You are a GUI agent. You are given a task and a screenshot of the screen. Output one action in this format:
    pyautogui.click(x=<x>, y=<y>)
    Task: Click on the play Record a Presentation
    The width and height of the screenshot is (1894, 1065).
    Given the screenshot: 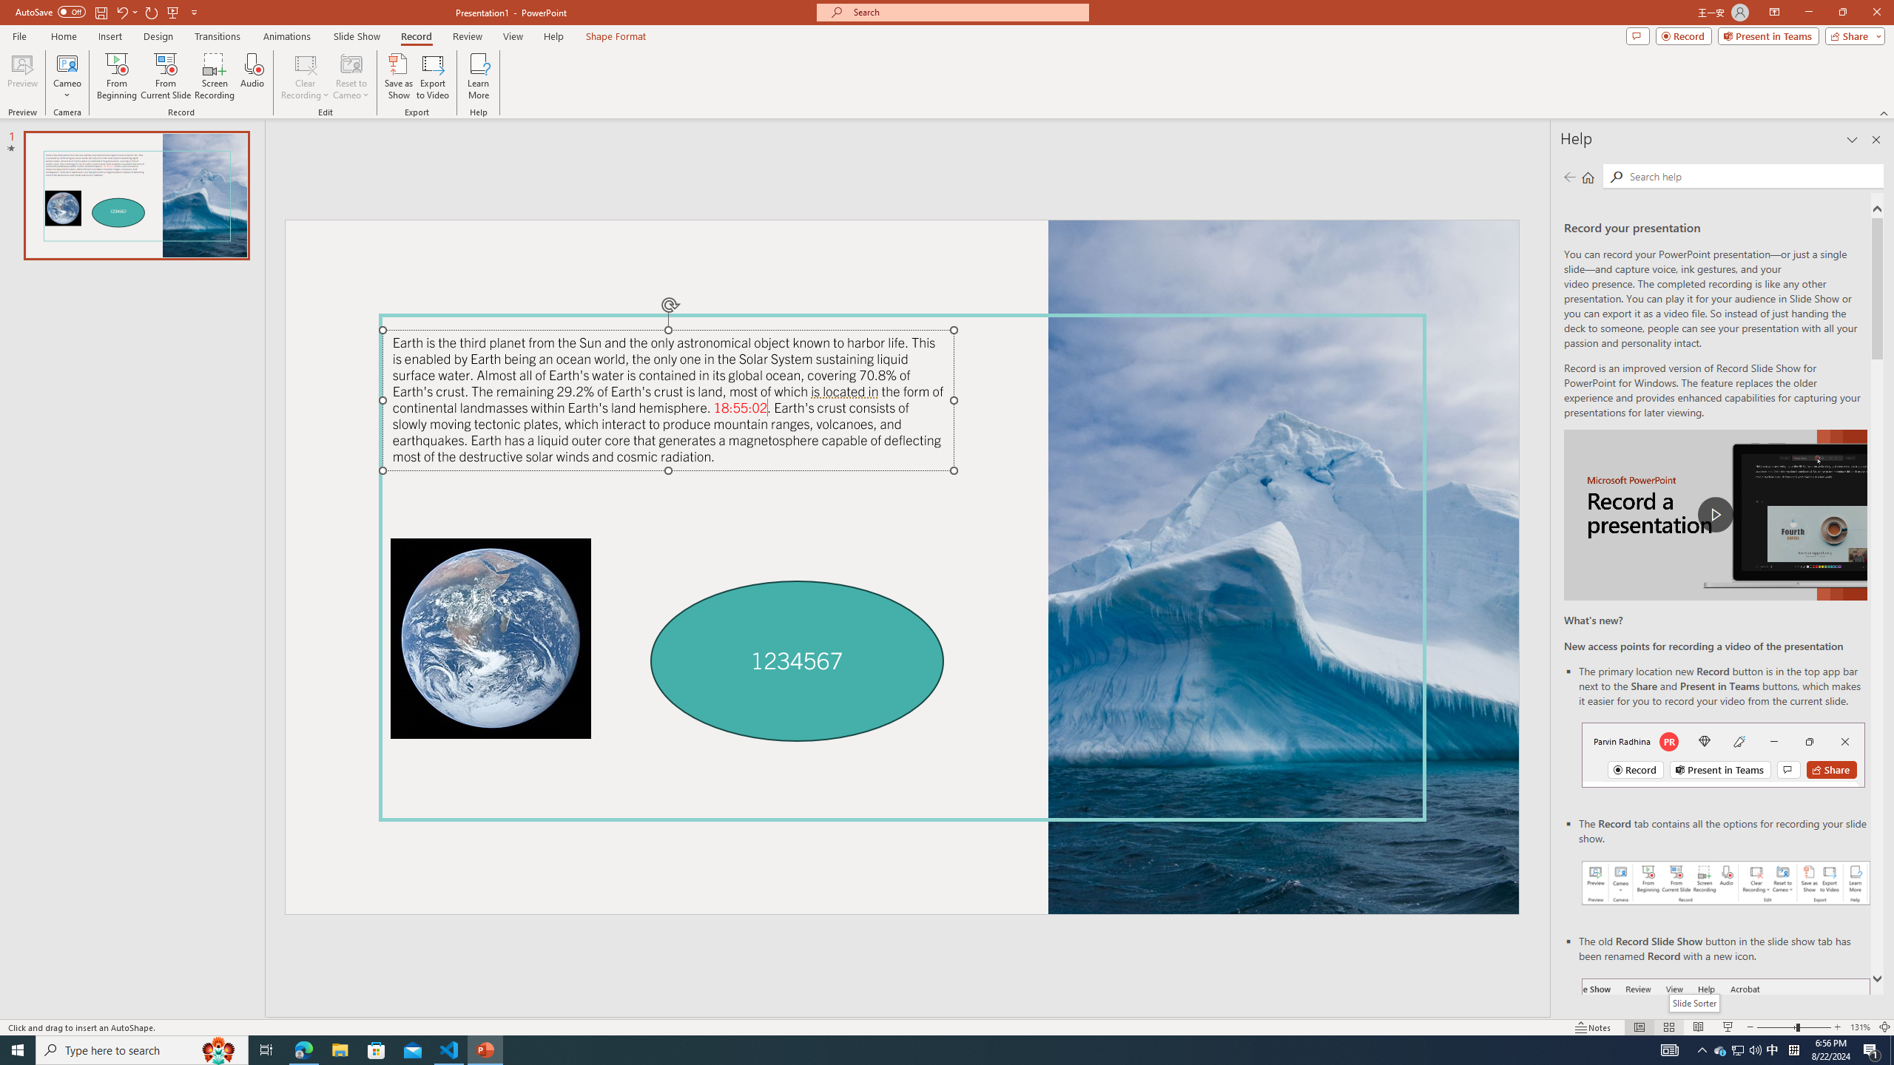 What is the action you would take?
    pyautogui.click(x=1715, y=515)
    